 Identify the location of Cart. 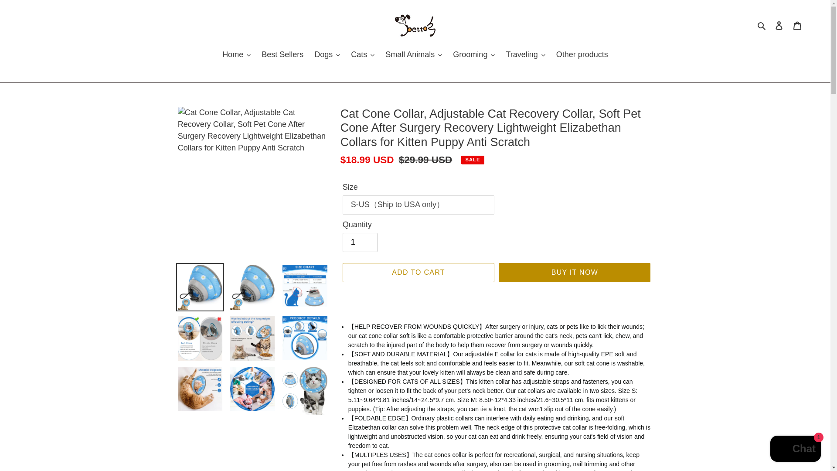
(797, 25).